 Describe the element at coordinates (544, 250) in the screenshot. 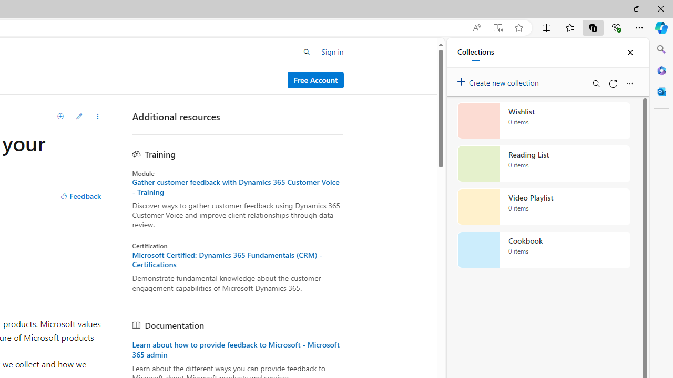

I see `Cookbook collection, 0 items` at that location.